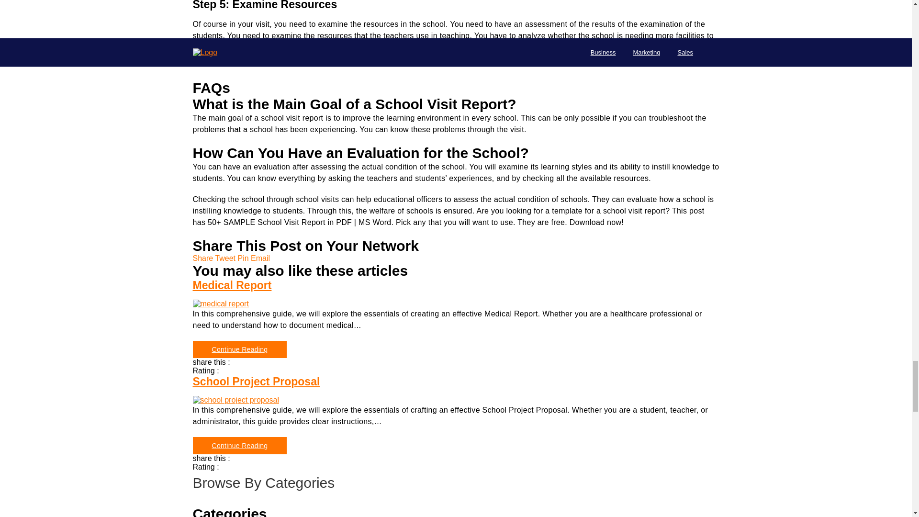 This screenshot has height=517, width=919. Describe the element at coordinates (220, 303) in the screenshot. I see `Medical Report` at that location.